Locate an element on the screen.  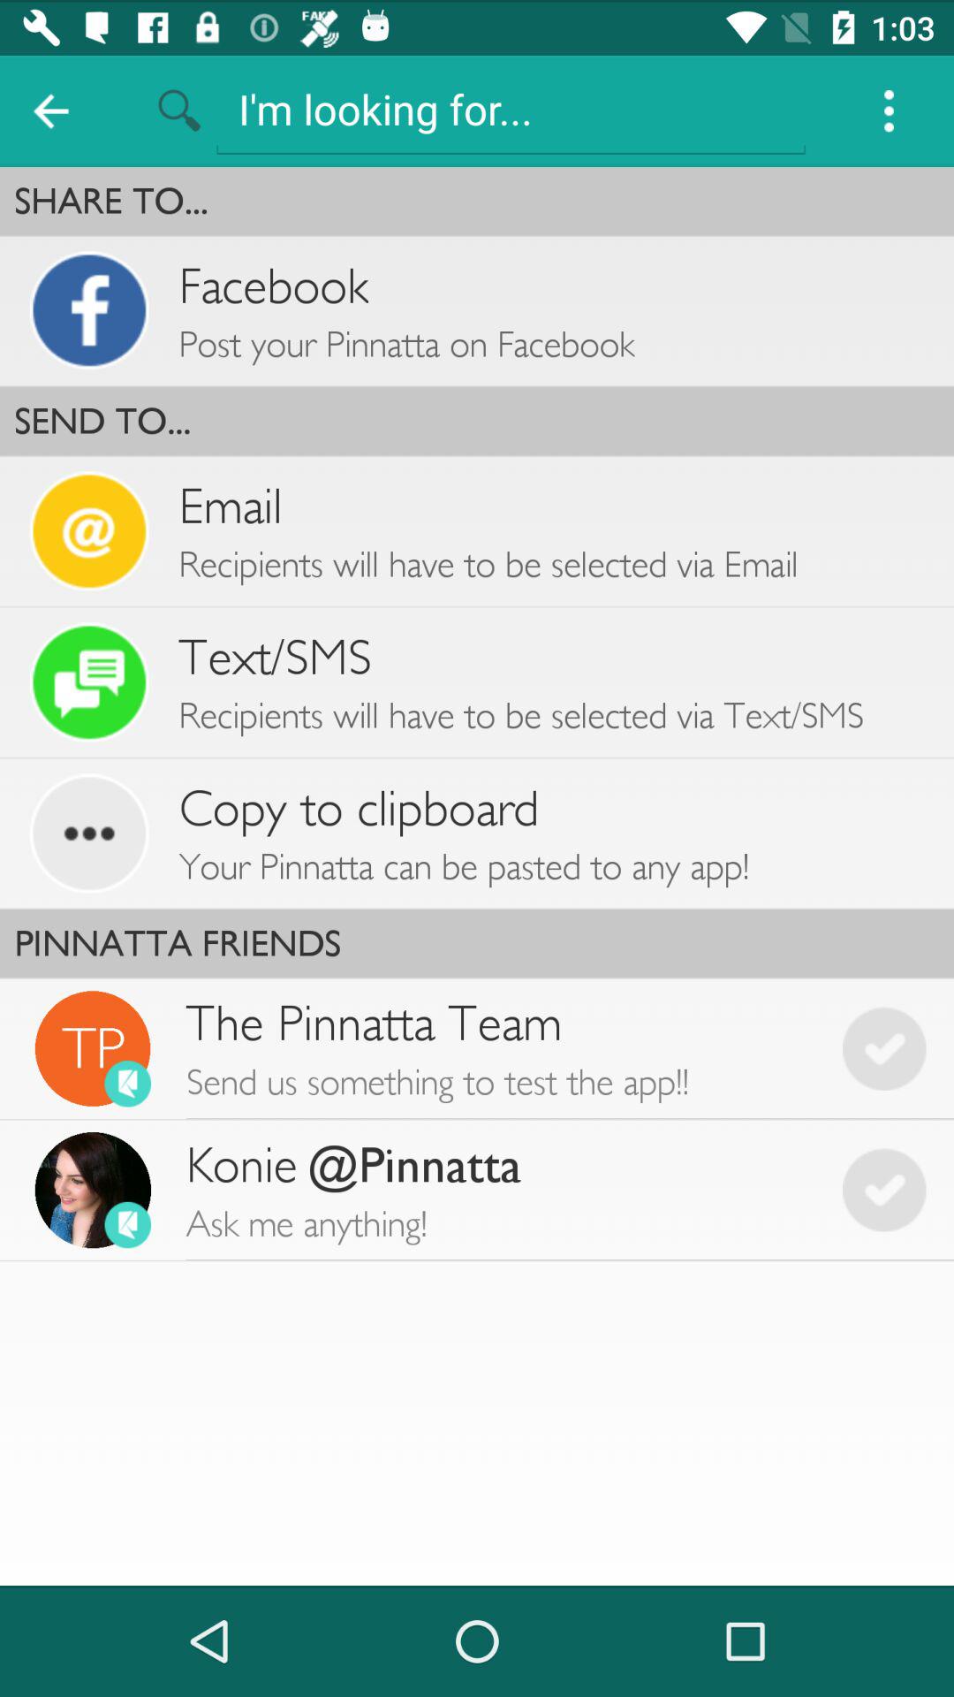
turn on the item at the top right corner is located at coordinates (889, 111).